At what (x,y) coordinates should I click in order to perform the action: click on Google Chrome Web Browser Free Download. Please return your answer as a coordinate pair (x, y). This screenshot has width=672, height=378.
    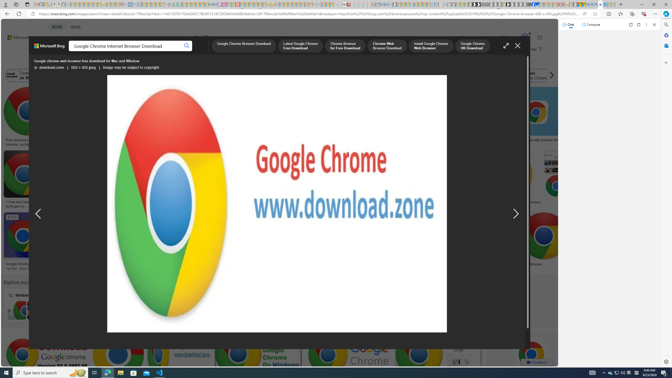
    Looking at the image, I should click on (175, 76).